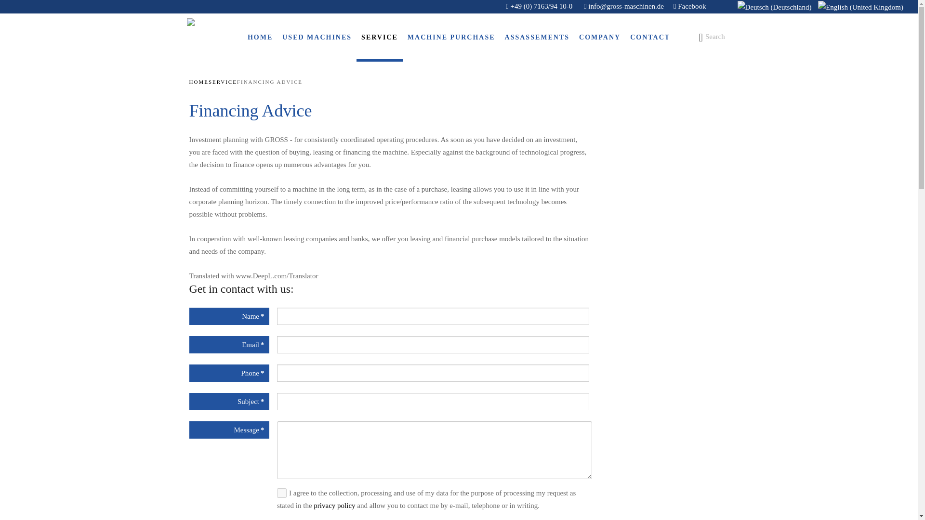 Image resolution: width=925 pixels, height=520 pixels. What do you see at coordinates (334, 506) in the screenshot?
I see `privacy policy` at bounding box center [334, 506].